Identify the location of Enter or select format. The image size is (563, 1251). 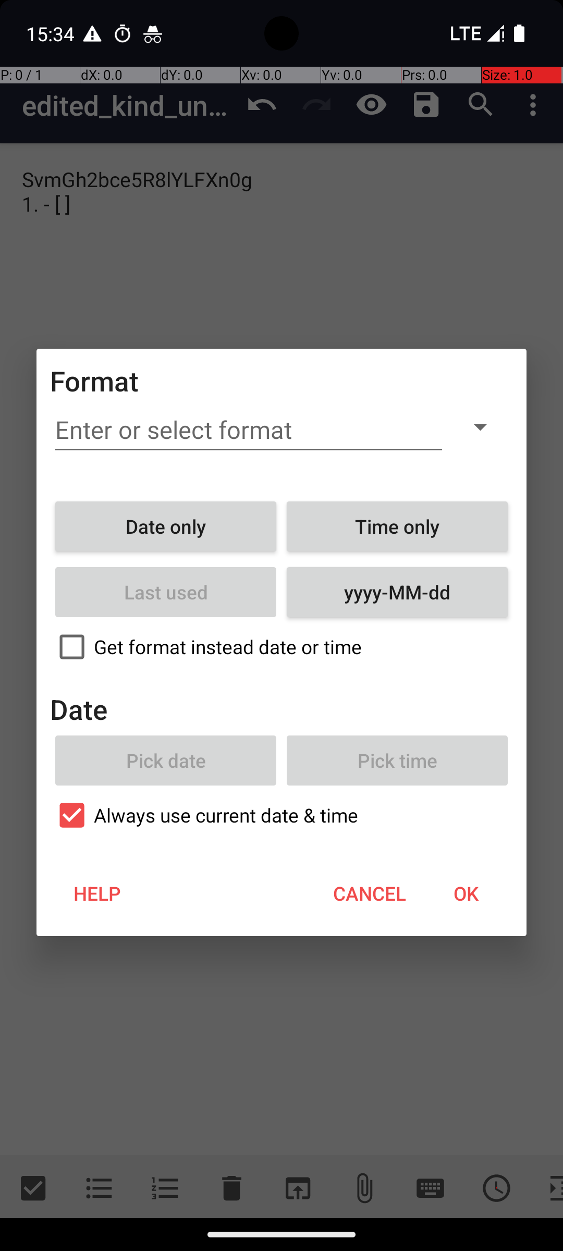
(249, 430).